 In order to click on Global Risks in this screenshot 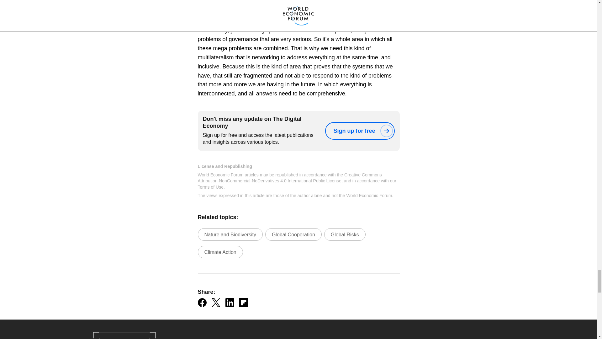, I will do `click(345, 234)`.